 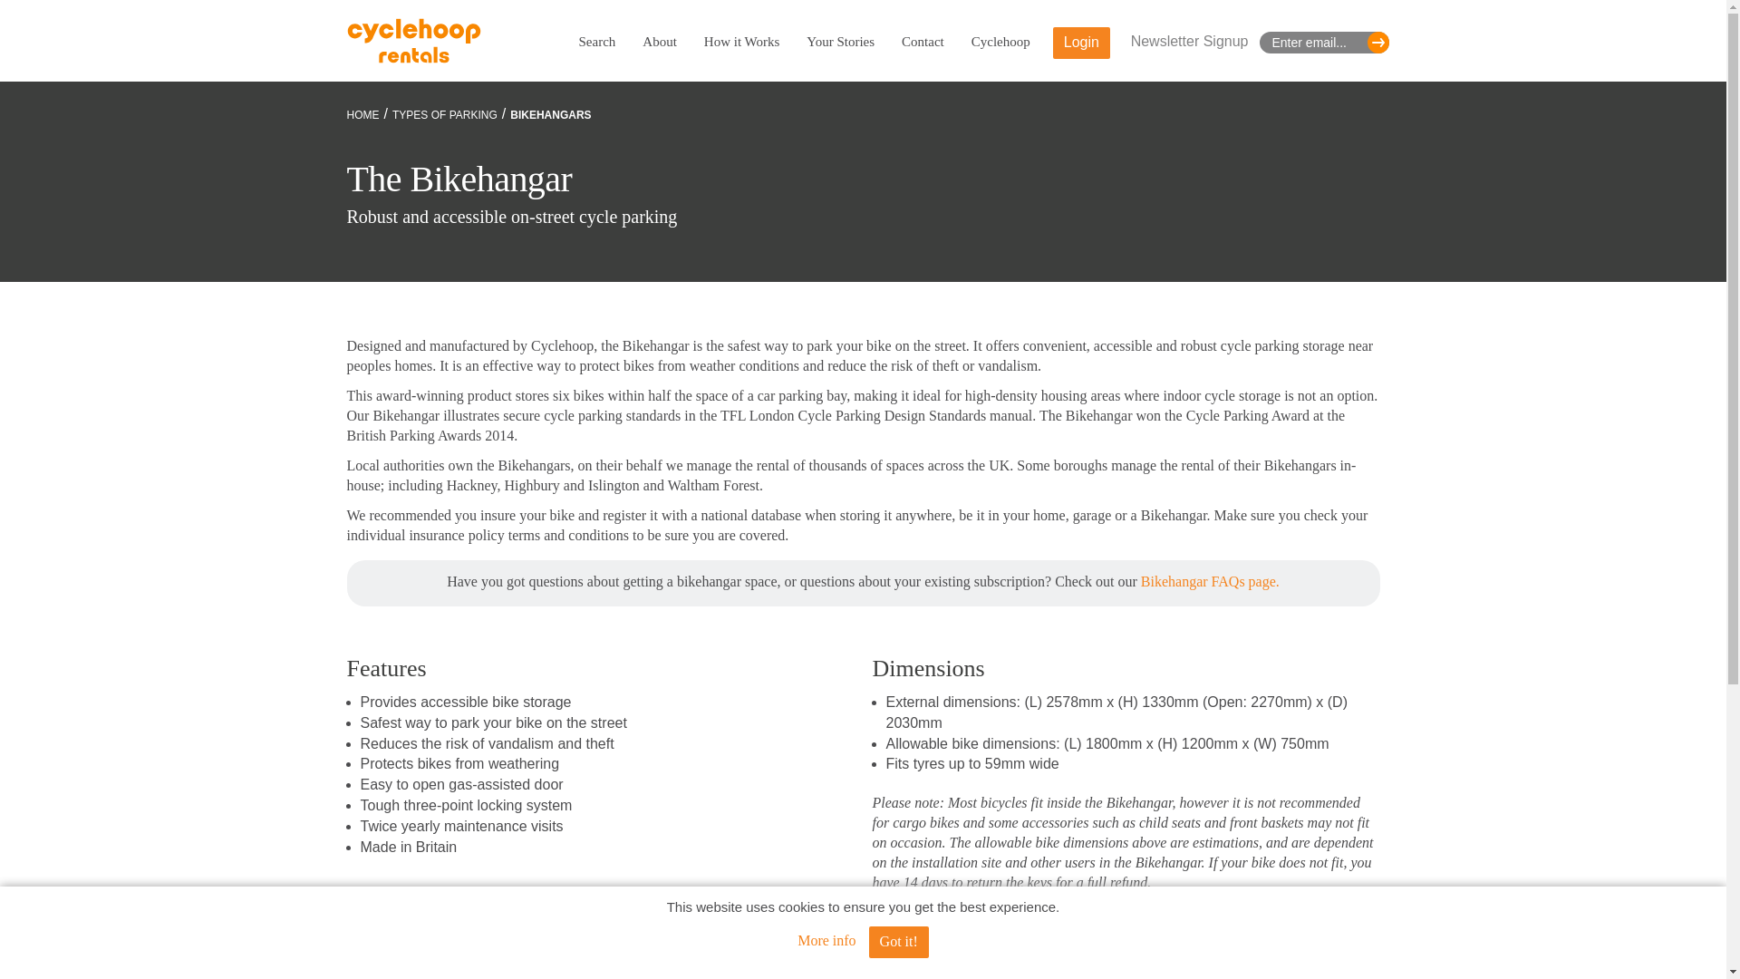 I want to click on Login, so click(x=1080, y=43).